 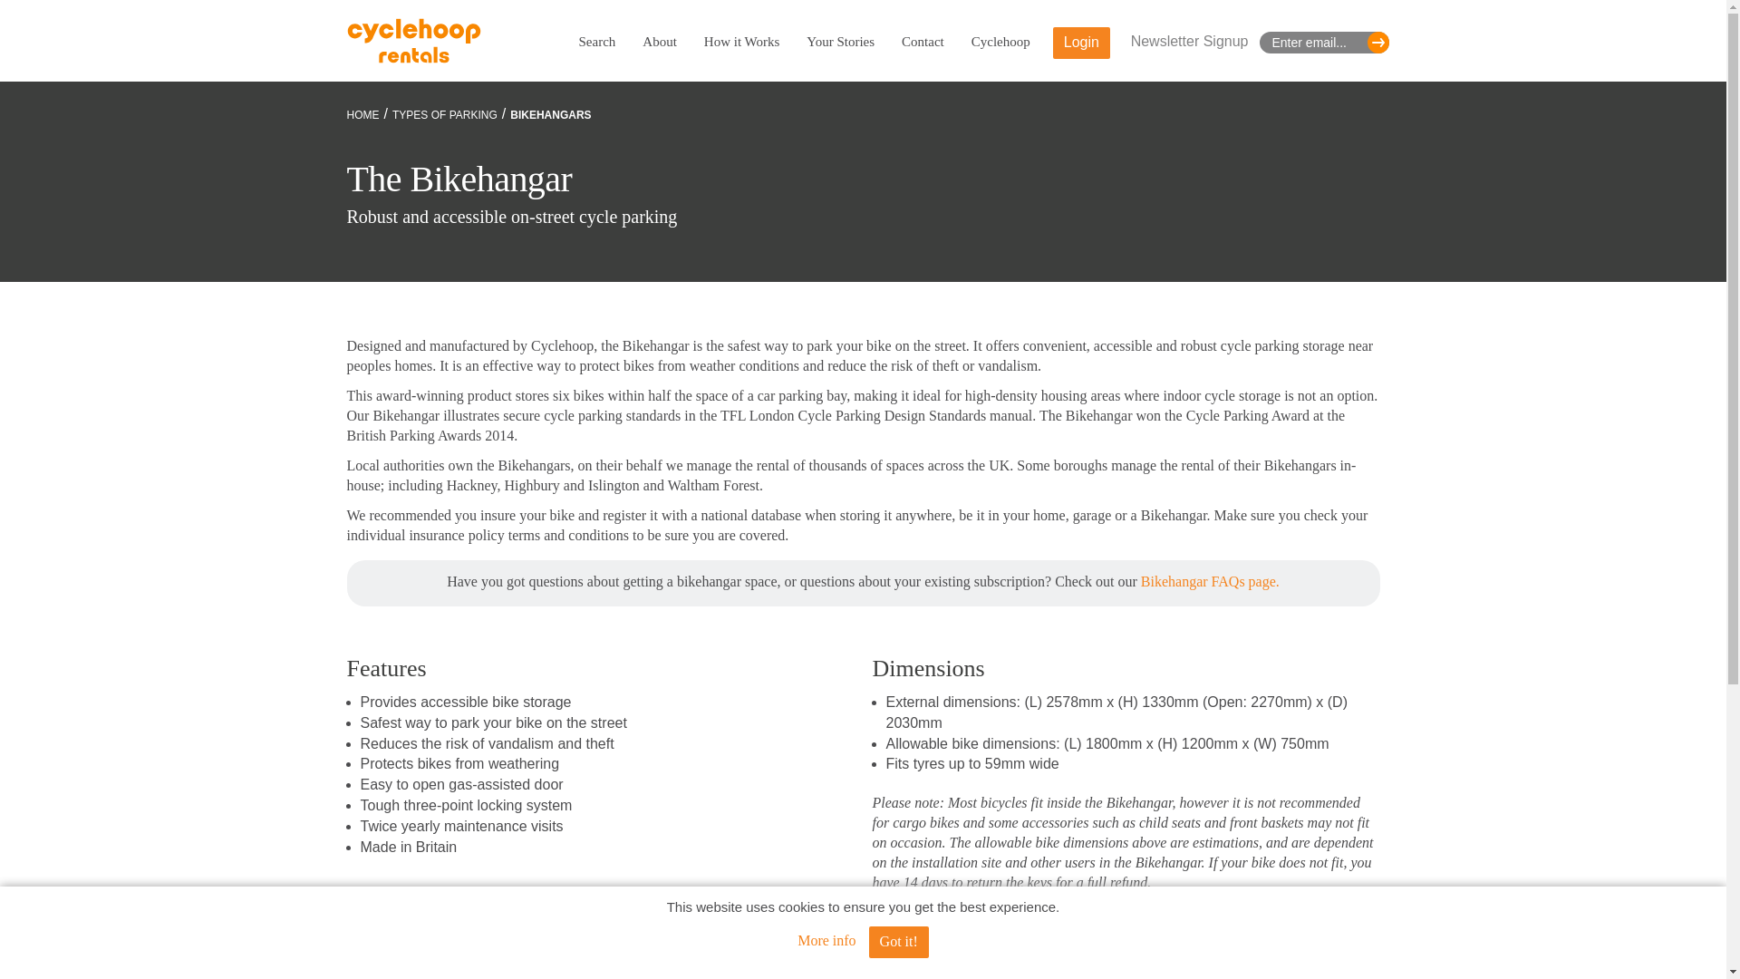 I want to click on Login, so click(x=1080, y=43).